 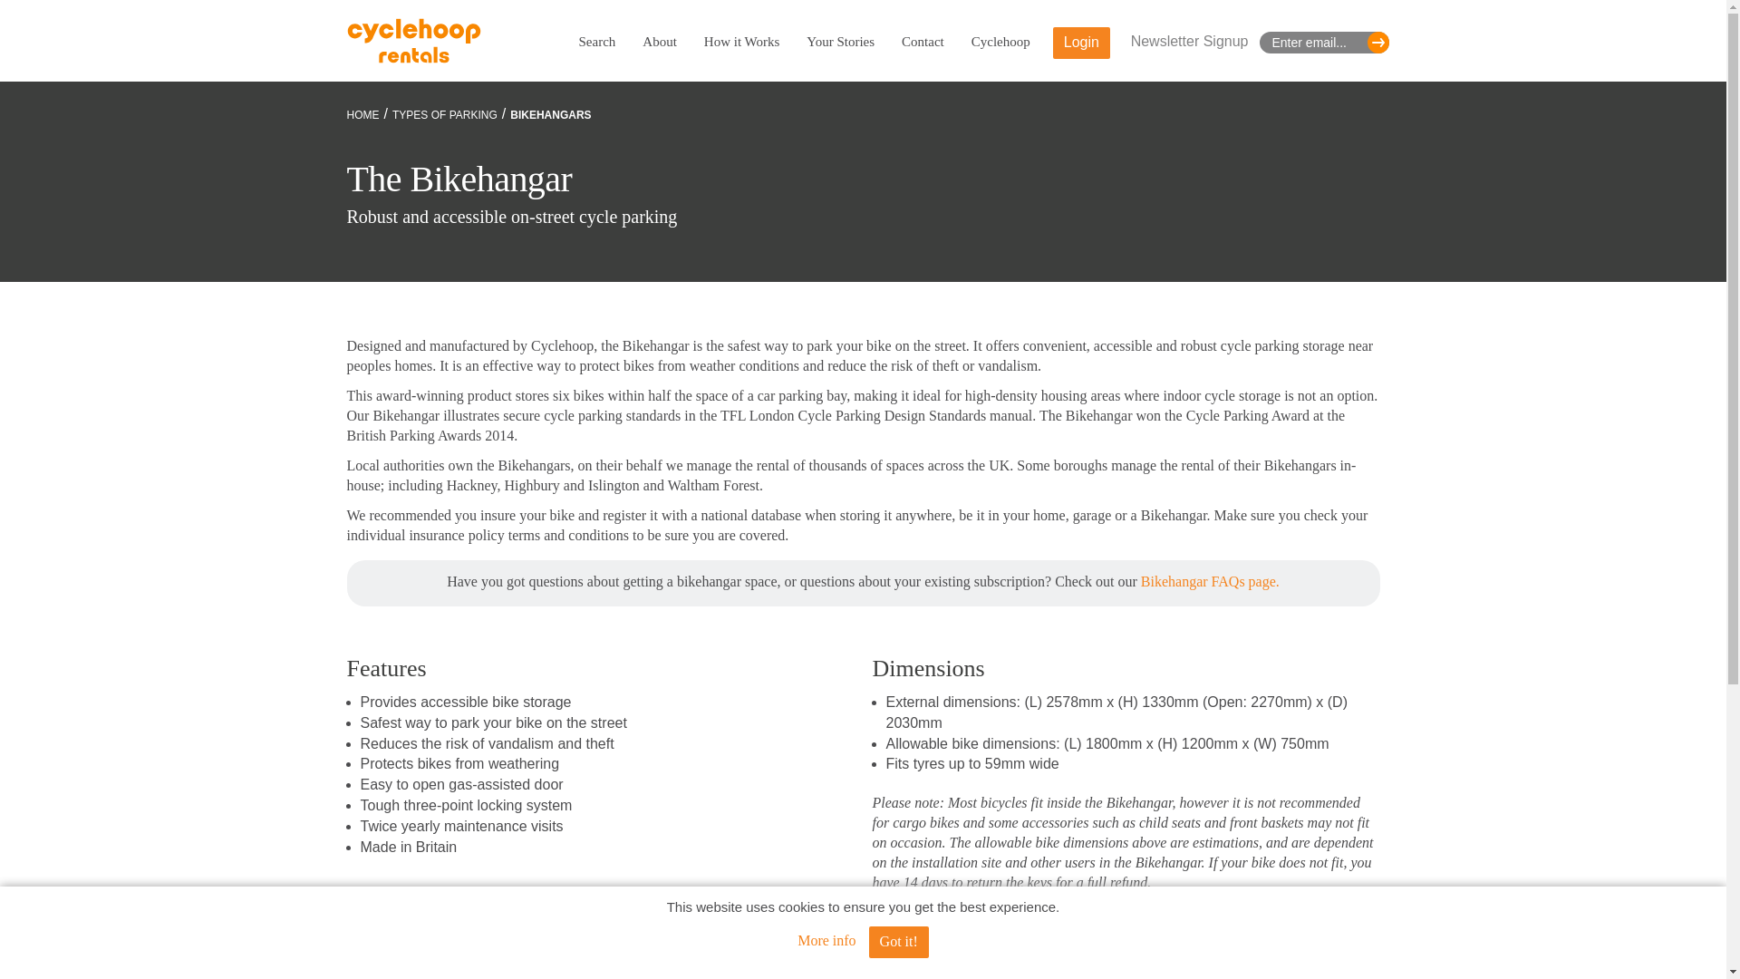 I want to click on Login, so click(x=1080, y=43).